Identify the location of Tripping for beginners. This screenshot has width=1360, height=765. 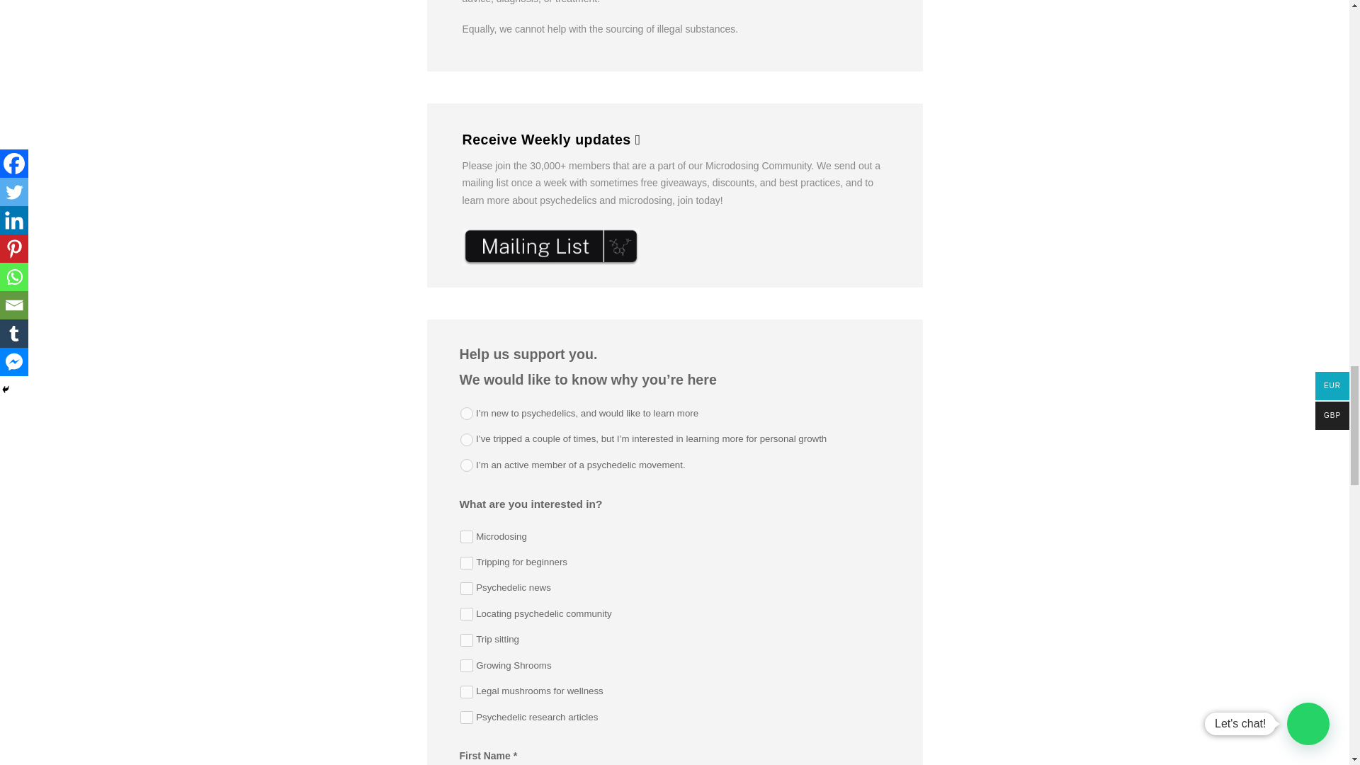
(467, 562).